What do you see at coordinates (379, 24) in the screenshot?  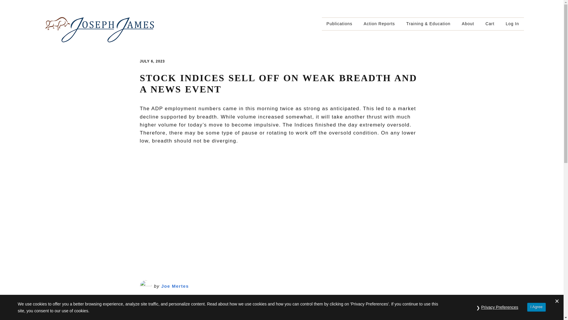 I see `Action Reports` at bounding box center [379, 24].